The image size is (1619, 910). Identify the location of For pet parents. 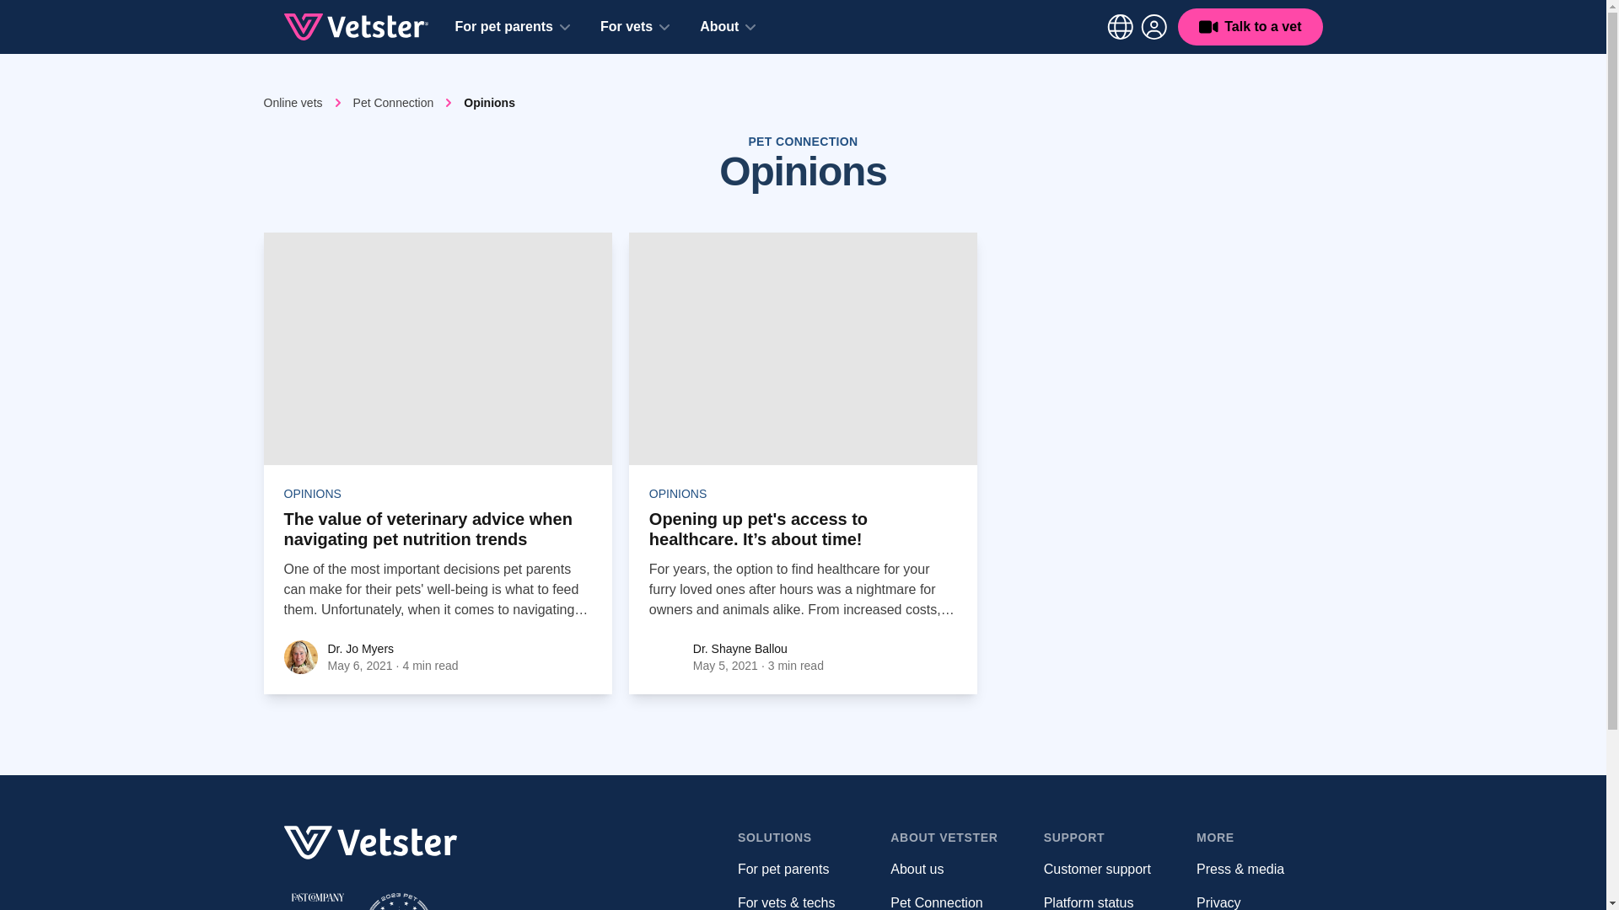
(513, 27).